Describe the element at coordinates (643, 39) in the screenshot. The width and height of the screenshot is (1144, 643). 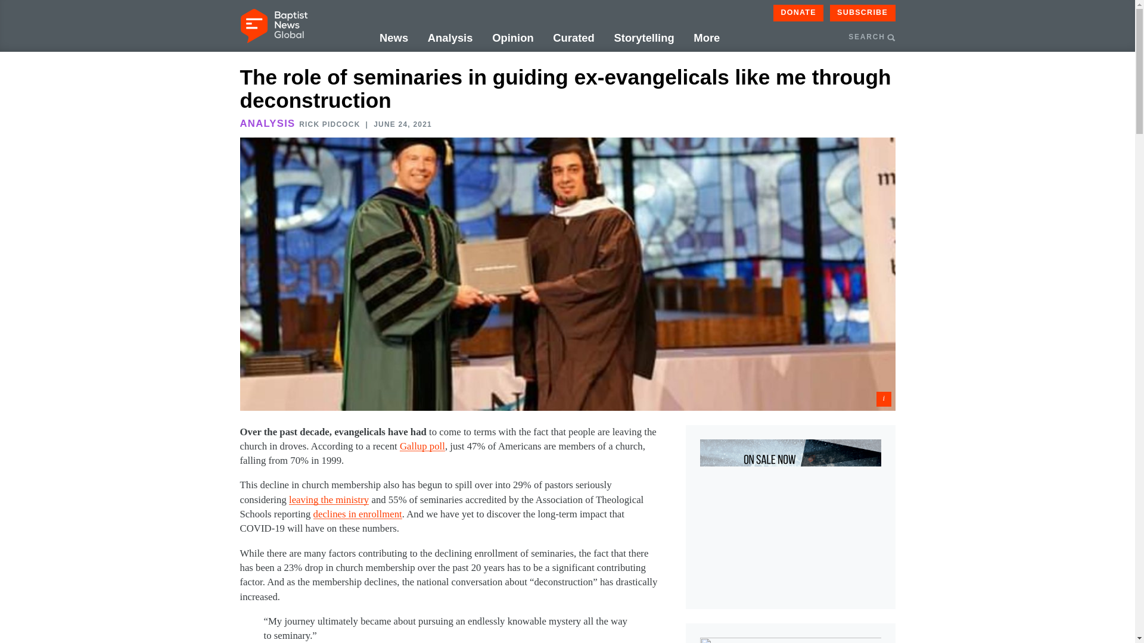
I see `Storytelling` at that location.